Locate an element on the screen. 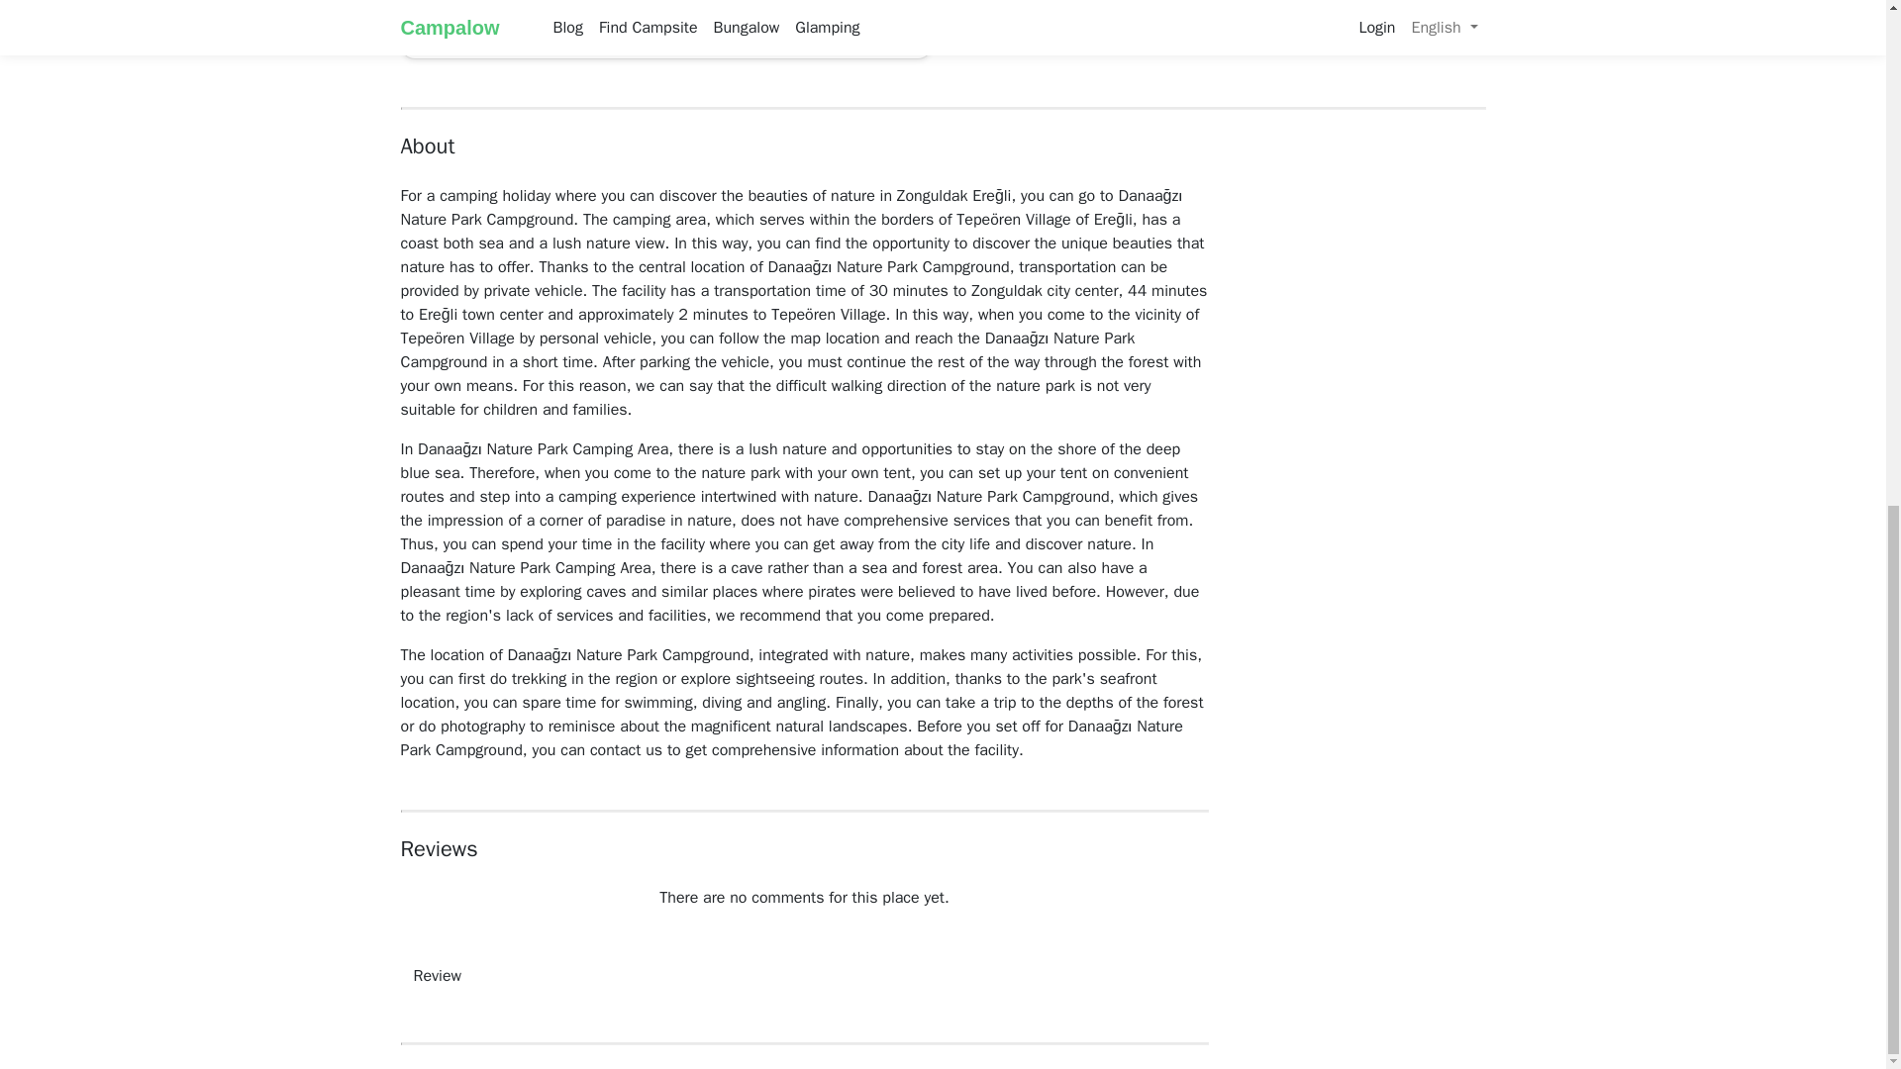 The image size is (1901, 1069). Review is located at coordinates (436, 976).